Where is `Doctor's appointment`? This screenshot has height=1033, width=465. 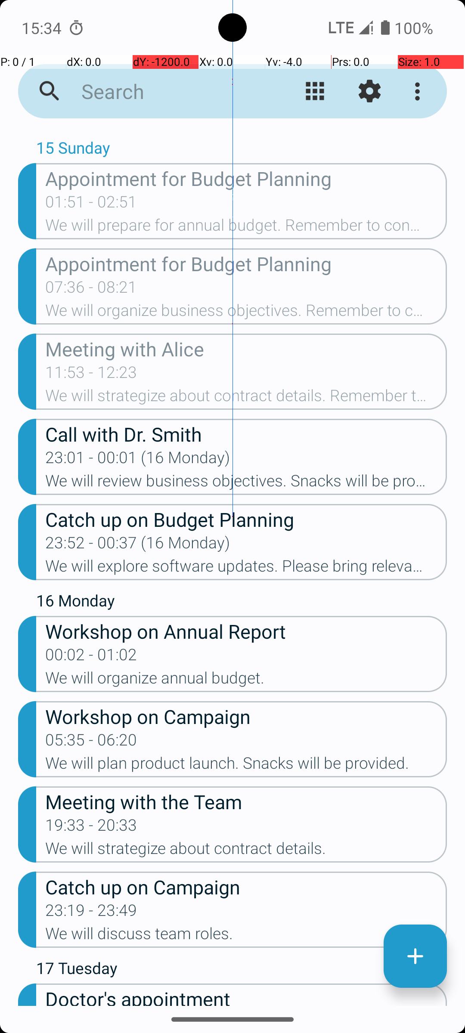
Doctor's appointment is located at coordinates (246, 995).